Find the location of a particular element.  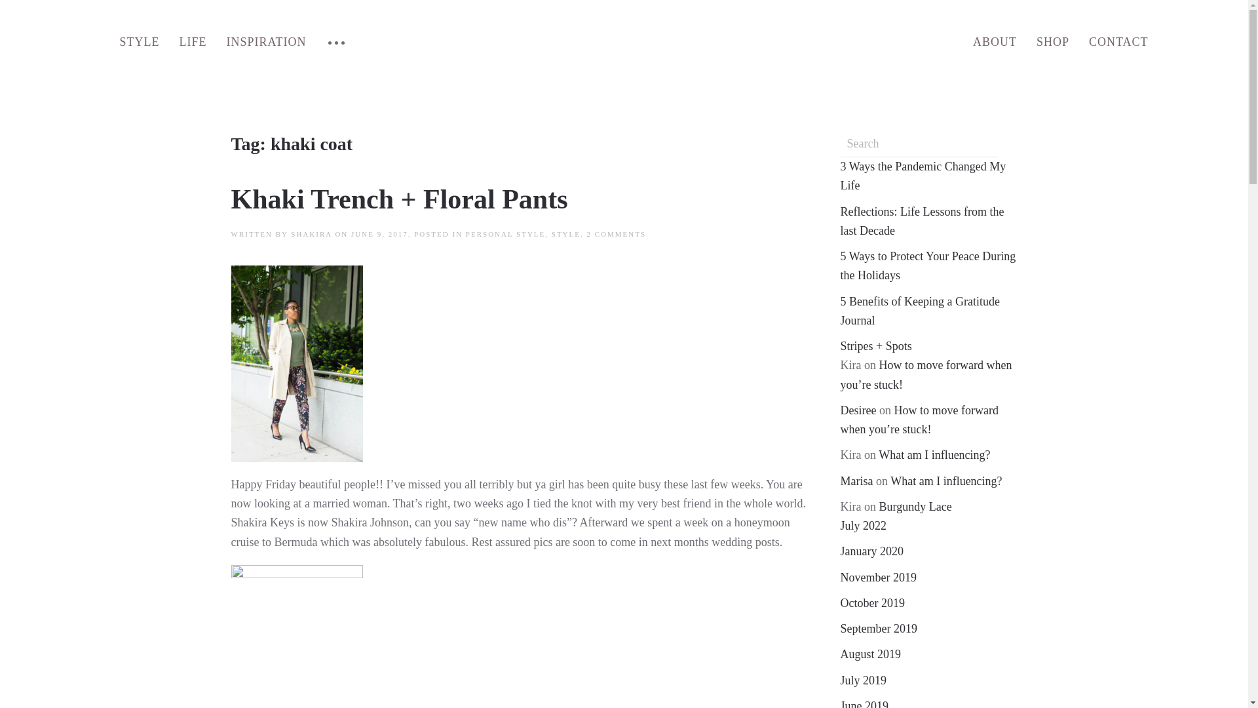

Reflections: Life Lessons from the last Decade is located at coordinates (922, 220).